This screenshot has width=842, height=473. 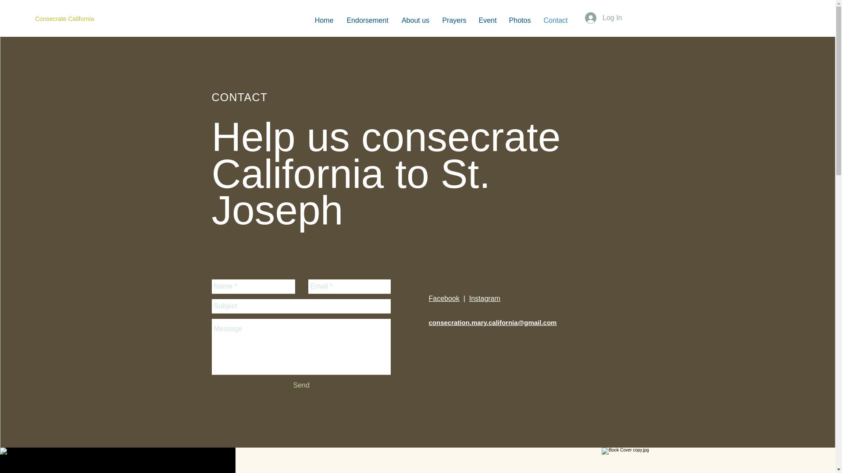 I want to click on Facebook, so click(x=444, y=298).